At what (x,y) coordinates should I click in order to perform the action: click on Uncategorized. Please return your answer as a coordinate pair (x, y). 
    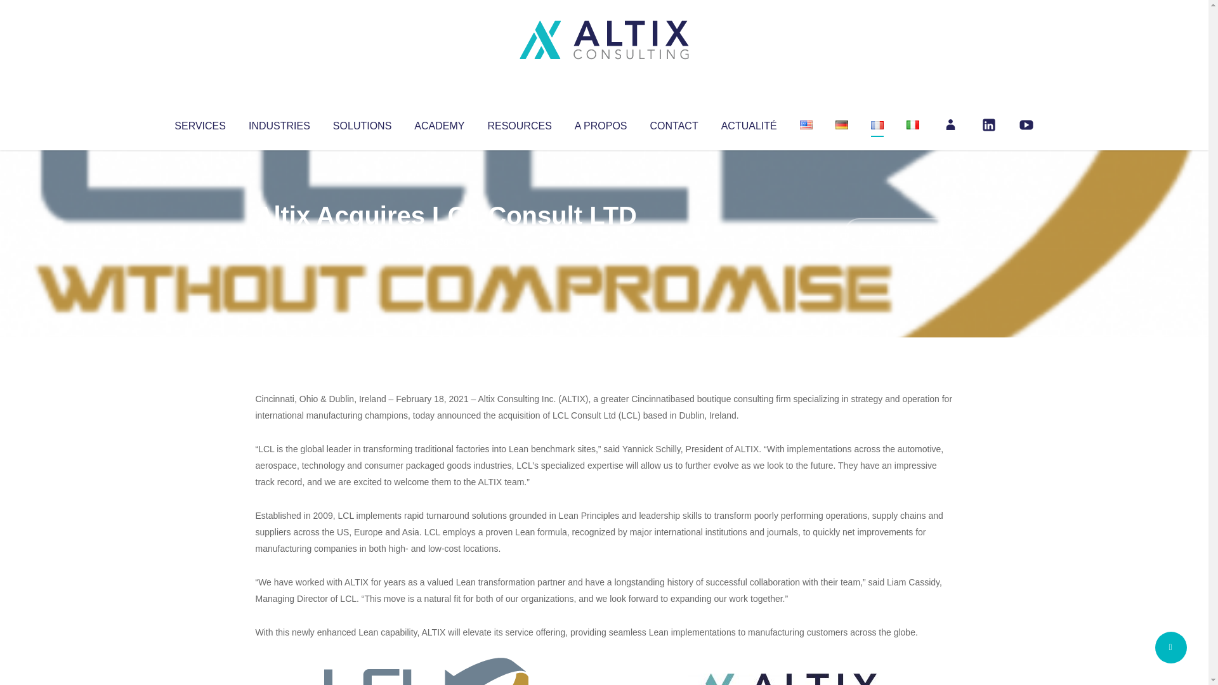
    Looking at the image, I should click on (443, 241).